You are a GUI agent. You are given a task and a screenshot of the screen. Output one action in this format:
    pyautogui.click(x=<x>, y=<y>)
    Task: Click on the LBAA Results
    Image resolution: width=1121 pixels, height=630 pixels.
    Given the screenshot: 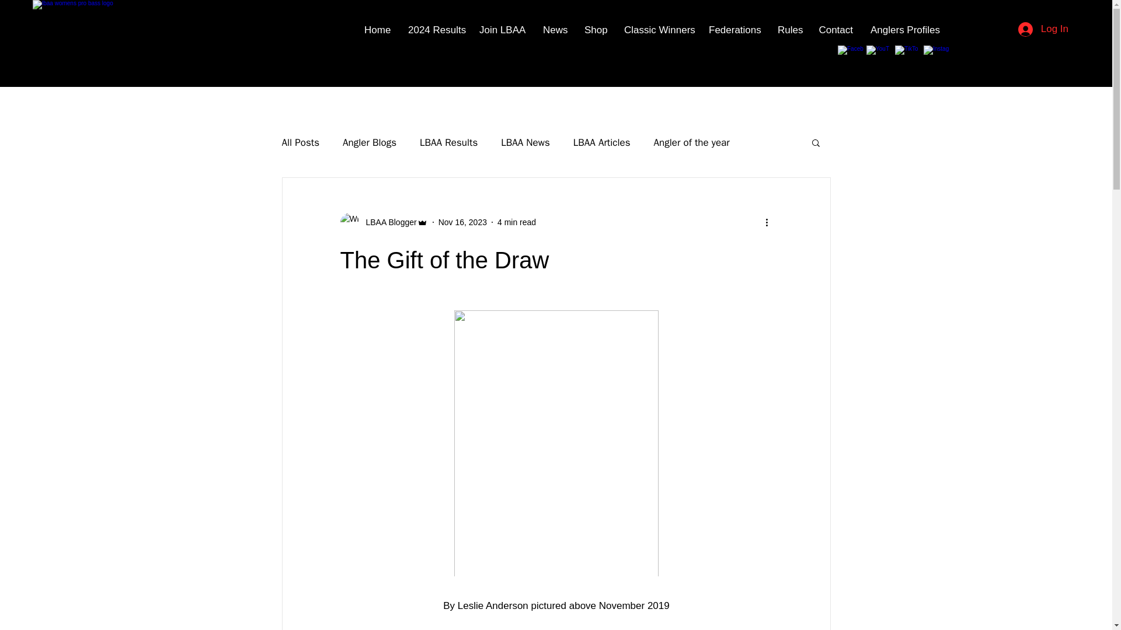 What is the action you would take?
    pyautogui.click(x=448, y=142)
    